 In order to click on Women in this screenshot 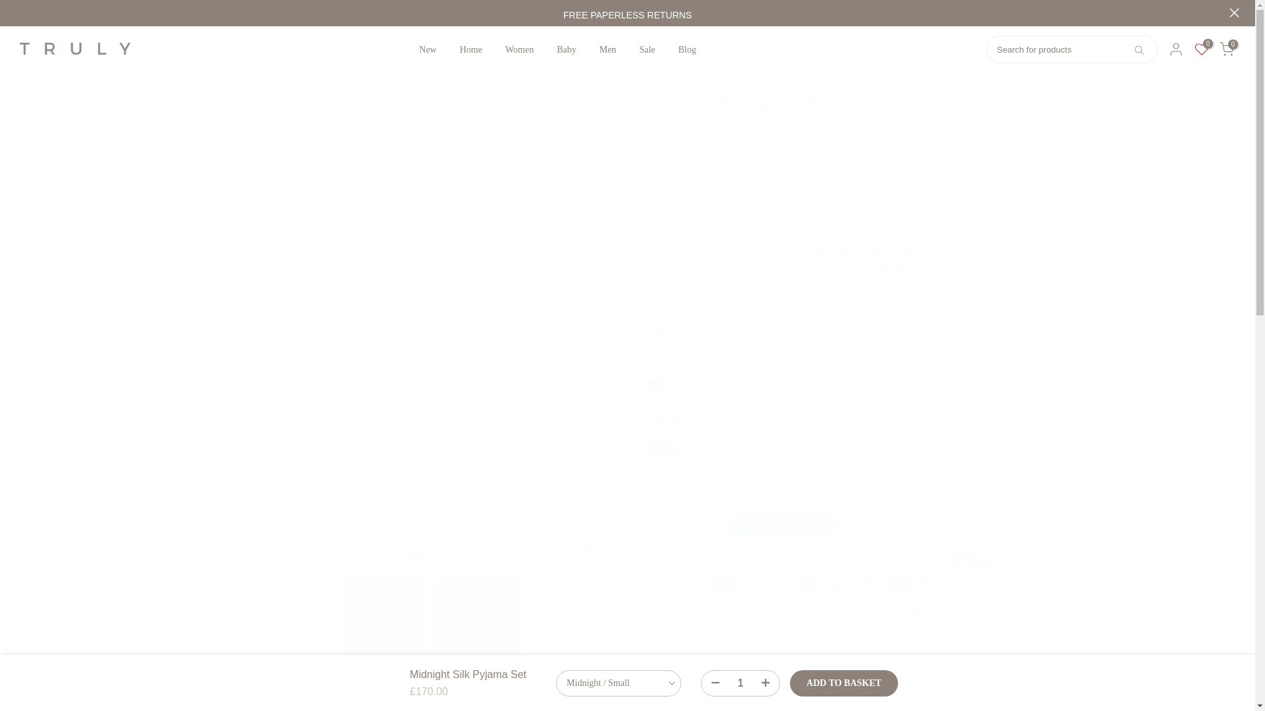, I will do `click(519, 49)`.